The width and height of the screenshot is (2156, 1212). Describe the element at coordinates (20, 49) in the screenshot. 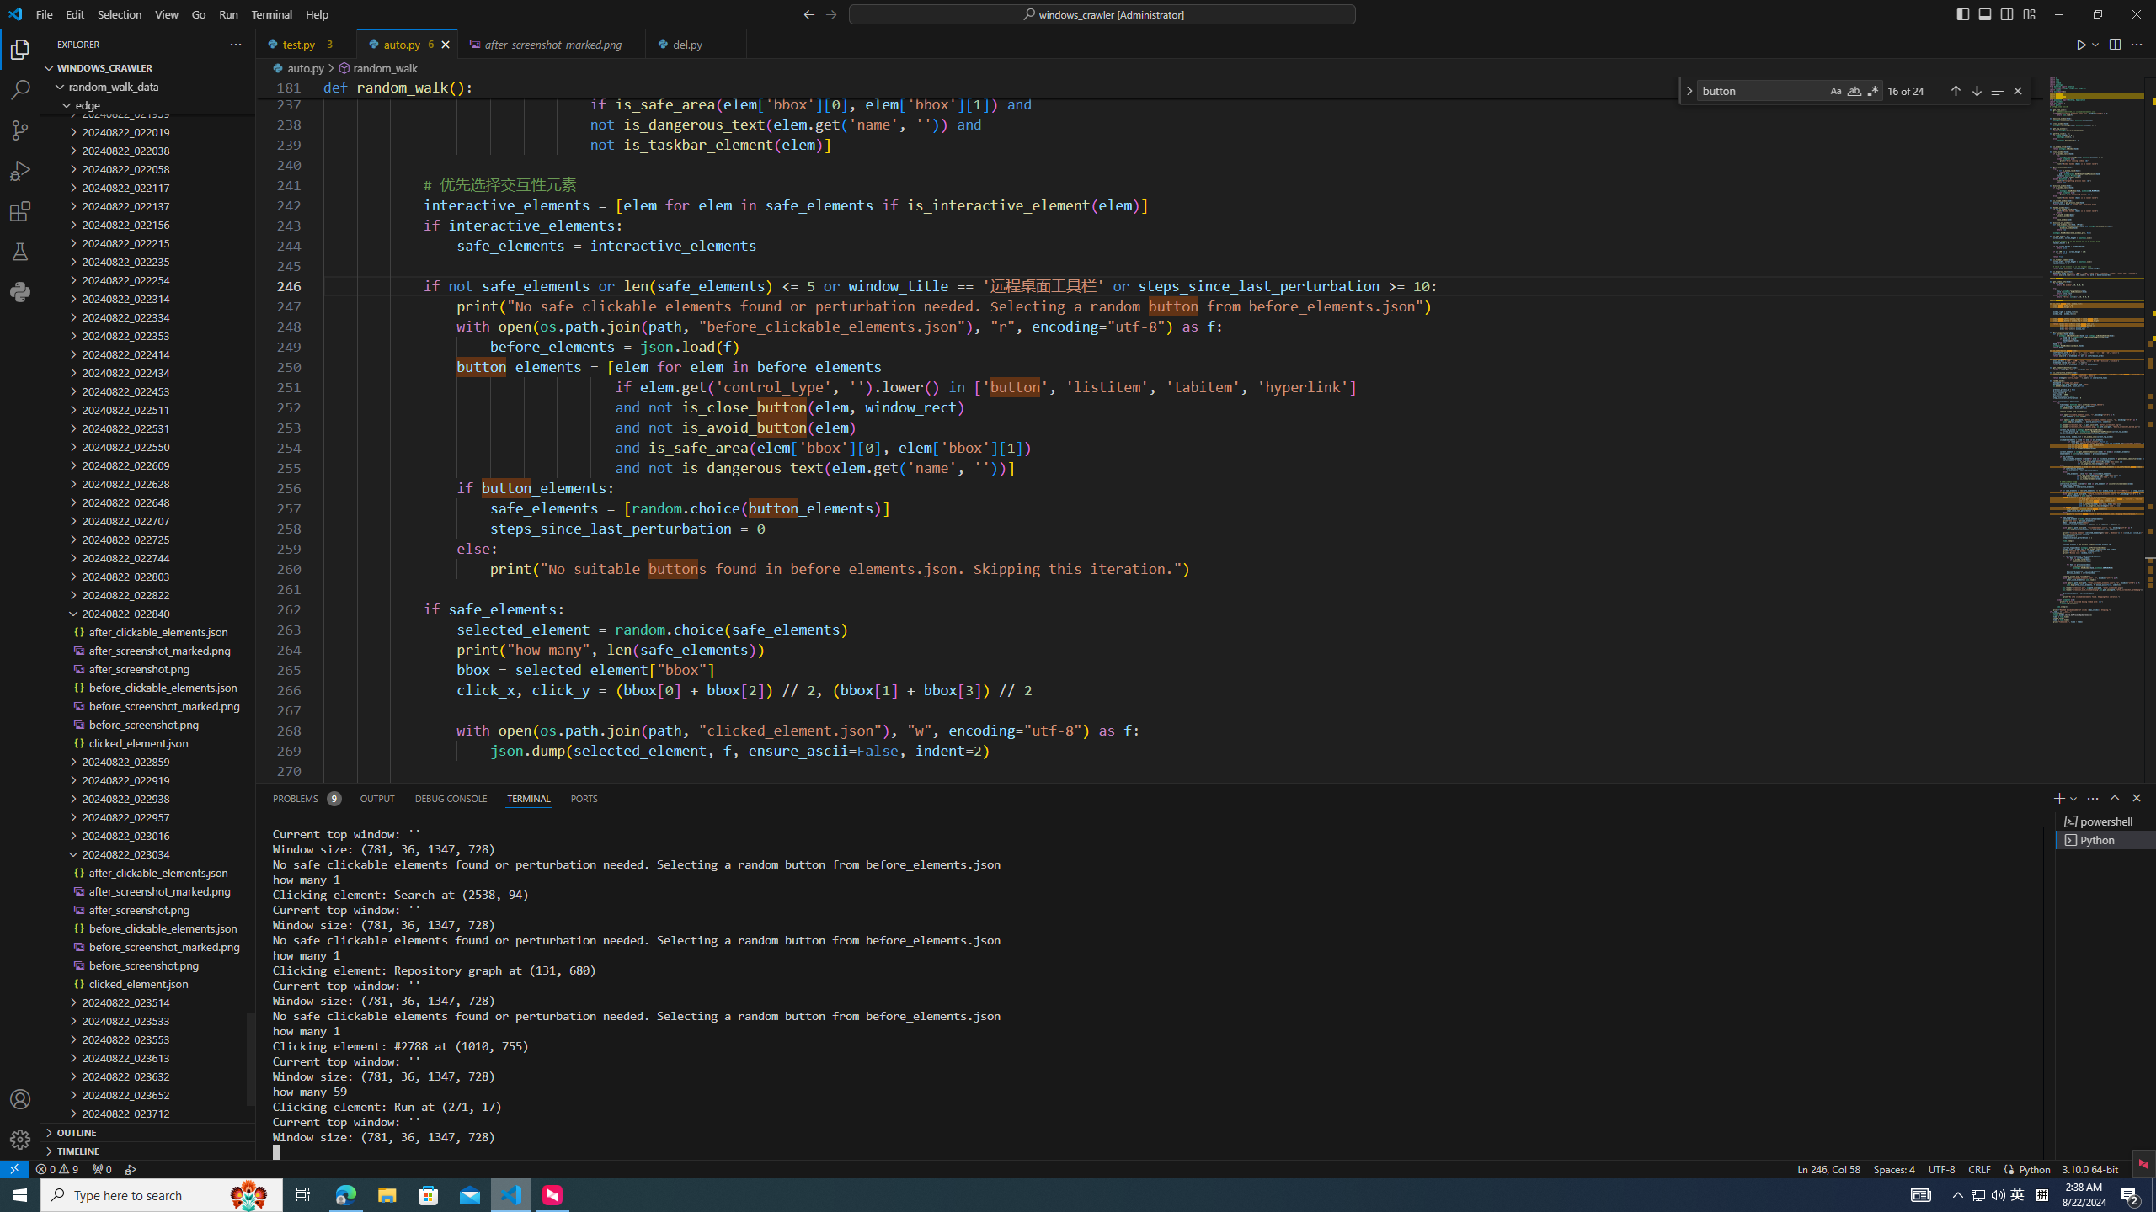

I see `Explorer (Ctrl+Shift+E)` at that location.